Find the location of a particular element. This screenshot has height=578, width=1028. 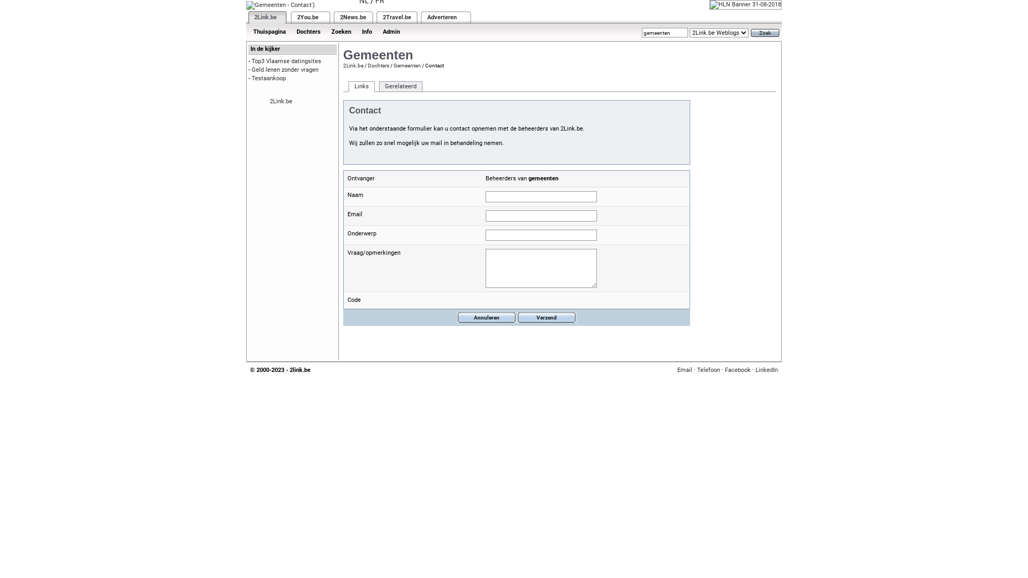

LinkedIn is located at coordinates (767, 370).